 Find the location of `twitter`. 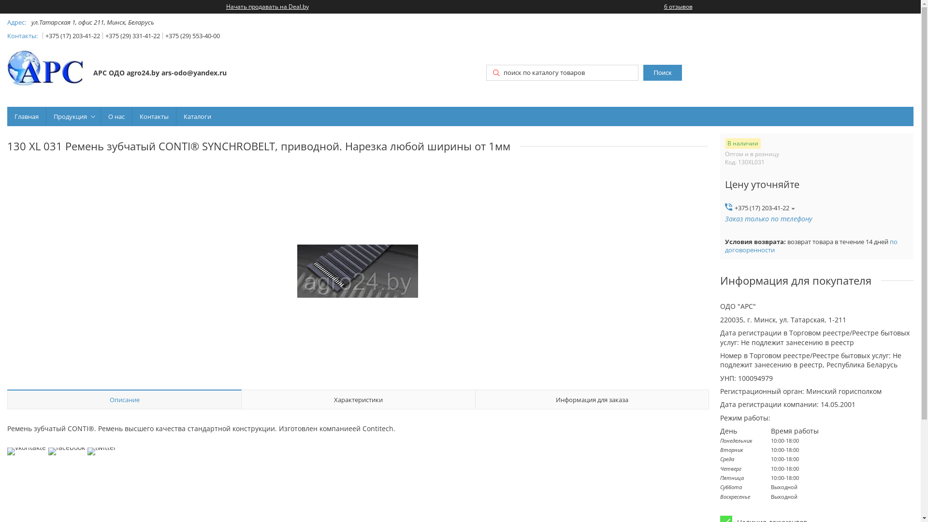

twitter is located at coordinates (102, 448).